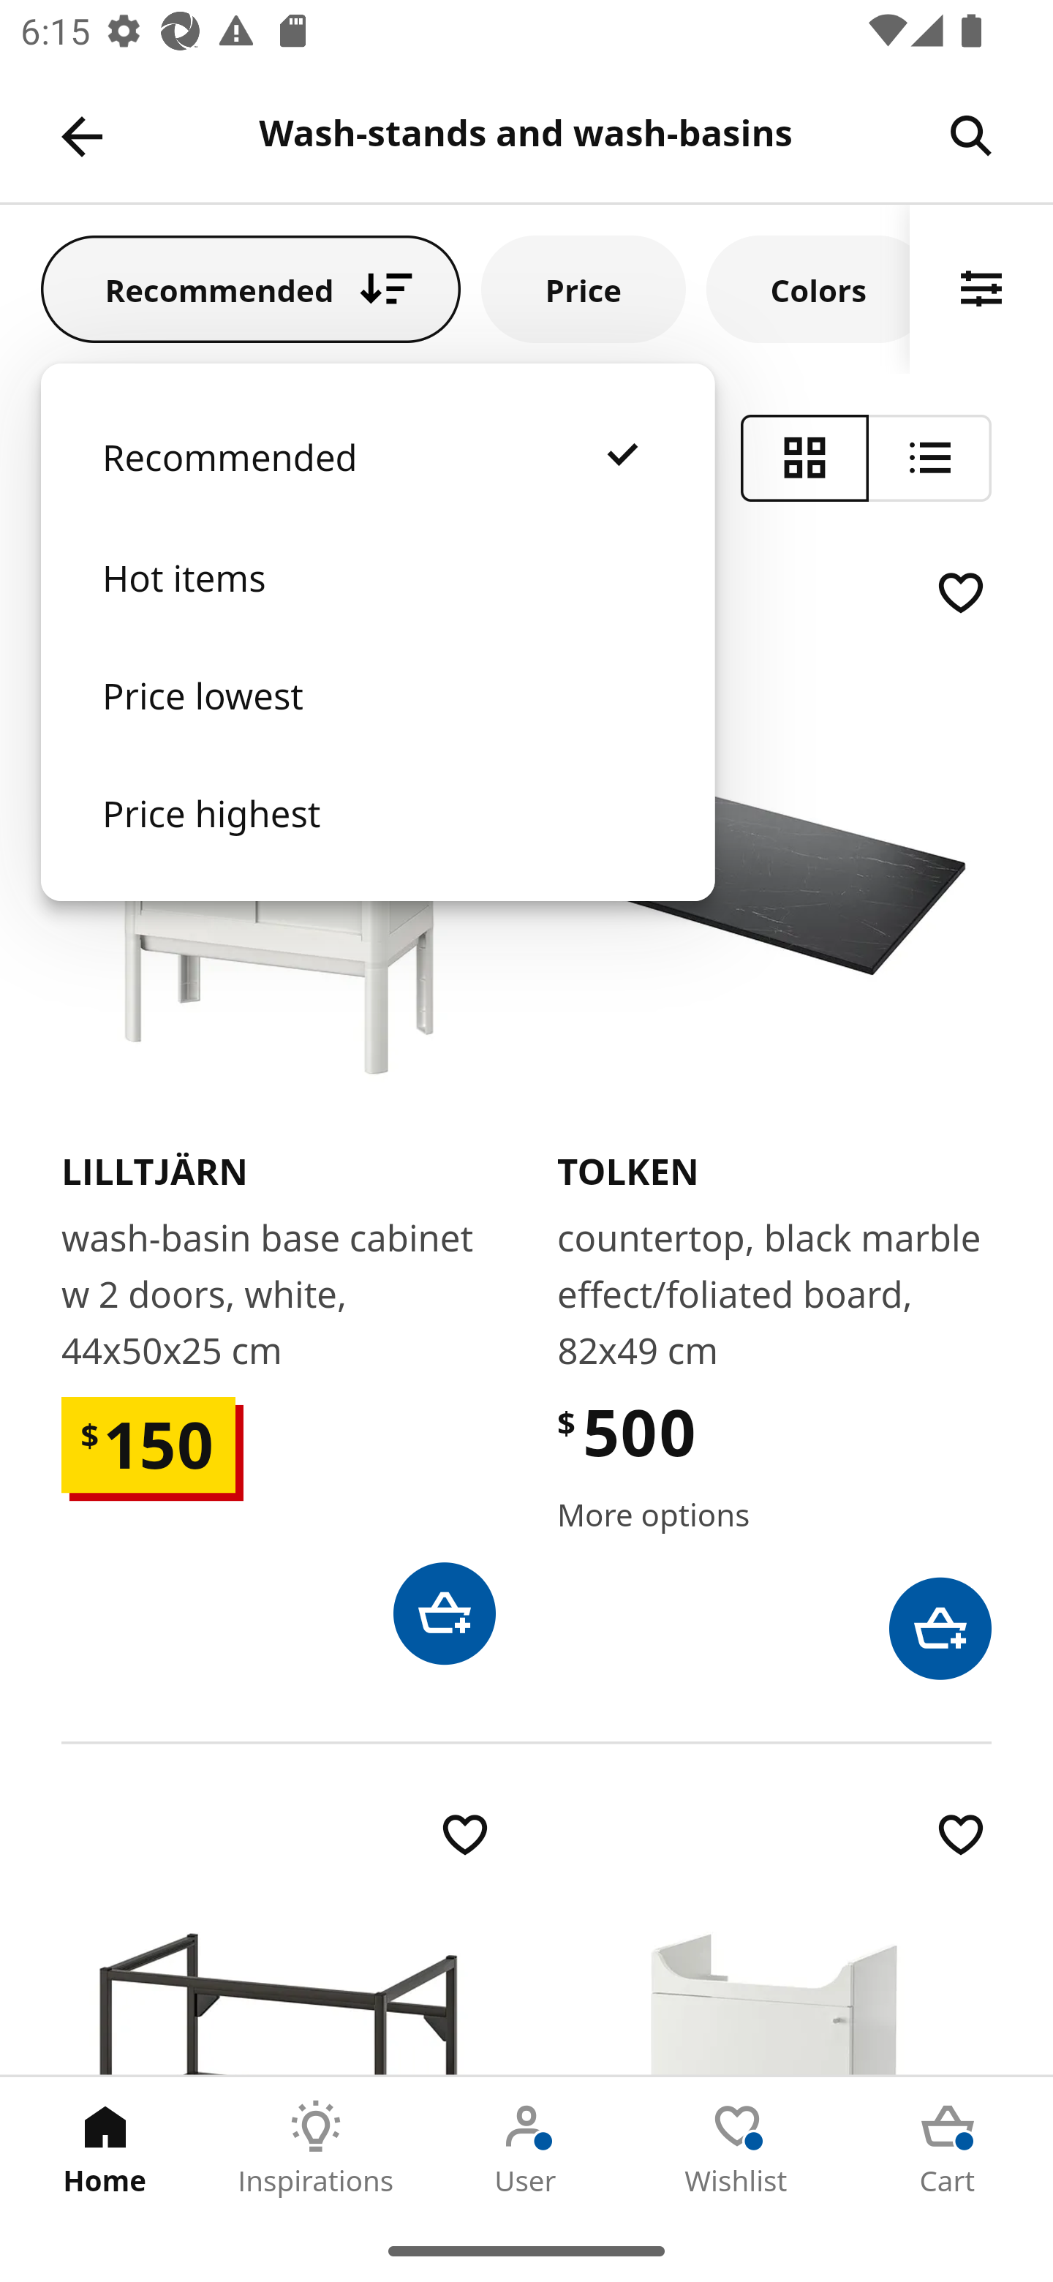  Describe the element at coordinates (377, 607) in the screenshot. I see `Hot items` at that location.